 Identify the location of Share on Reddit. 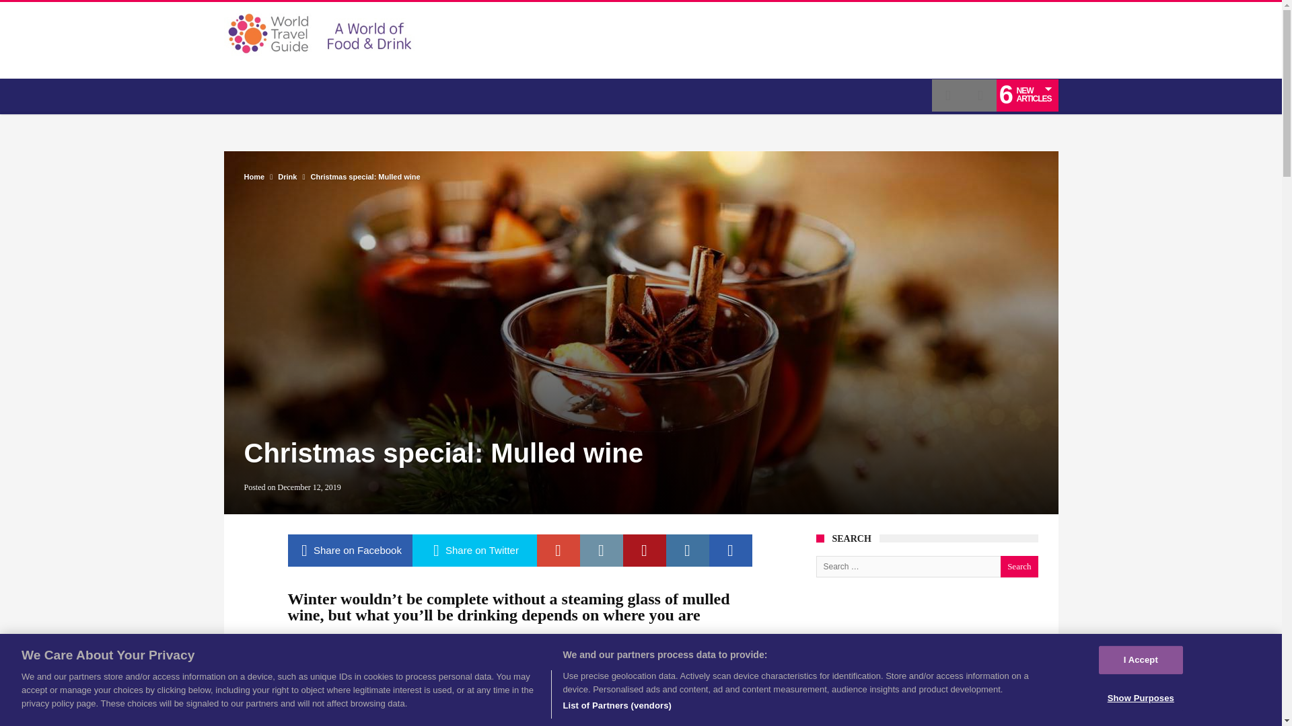
(602, 550).